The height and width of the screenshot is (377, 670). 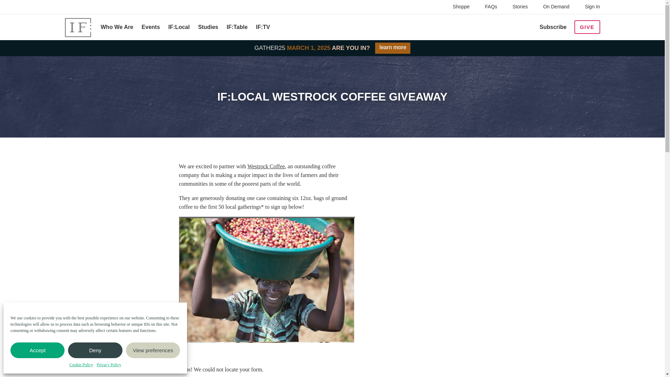 What do you see at coordinates (109, 365) in the screenshot?
I see `Privacy Policy` at bounding box center [109, 365].